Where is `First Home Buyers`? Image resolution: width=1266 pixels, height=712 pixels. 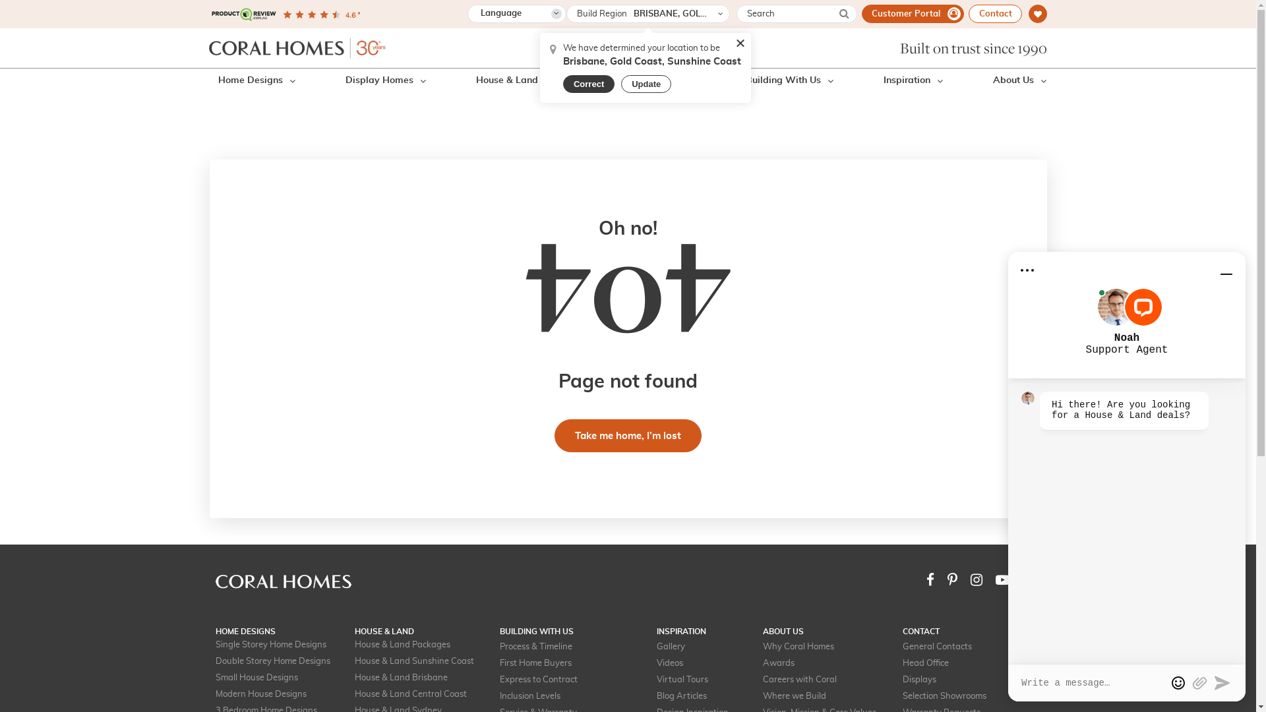 First Home Buyers is located at coordinates (535, 663).